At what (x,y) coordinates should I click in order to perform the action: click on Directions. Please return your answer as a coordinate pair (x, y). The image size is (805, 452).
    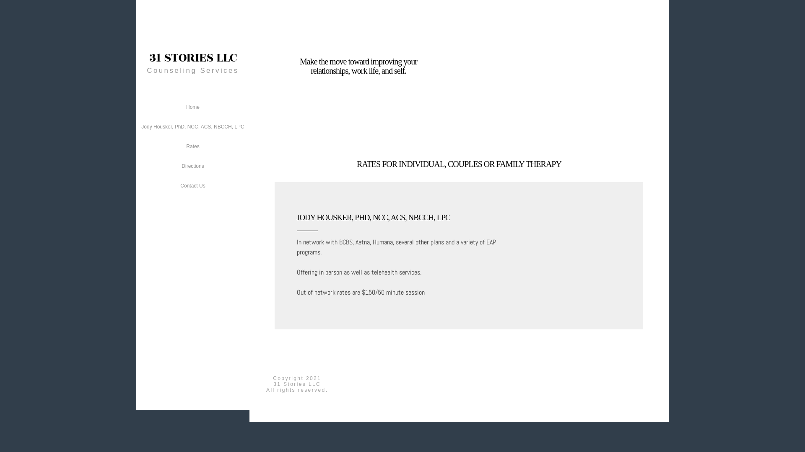
    Looking at the image, I should click on (193, 166).